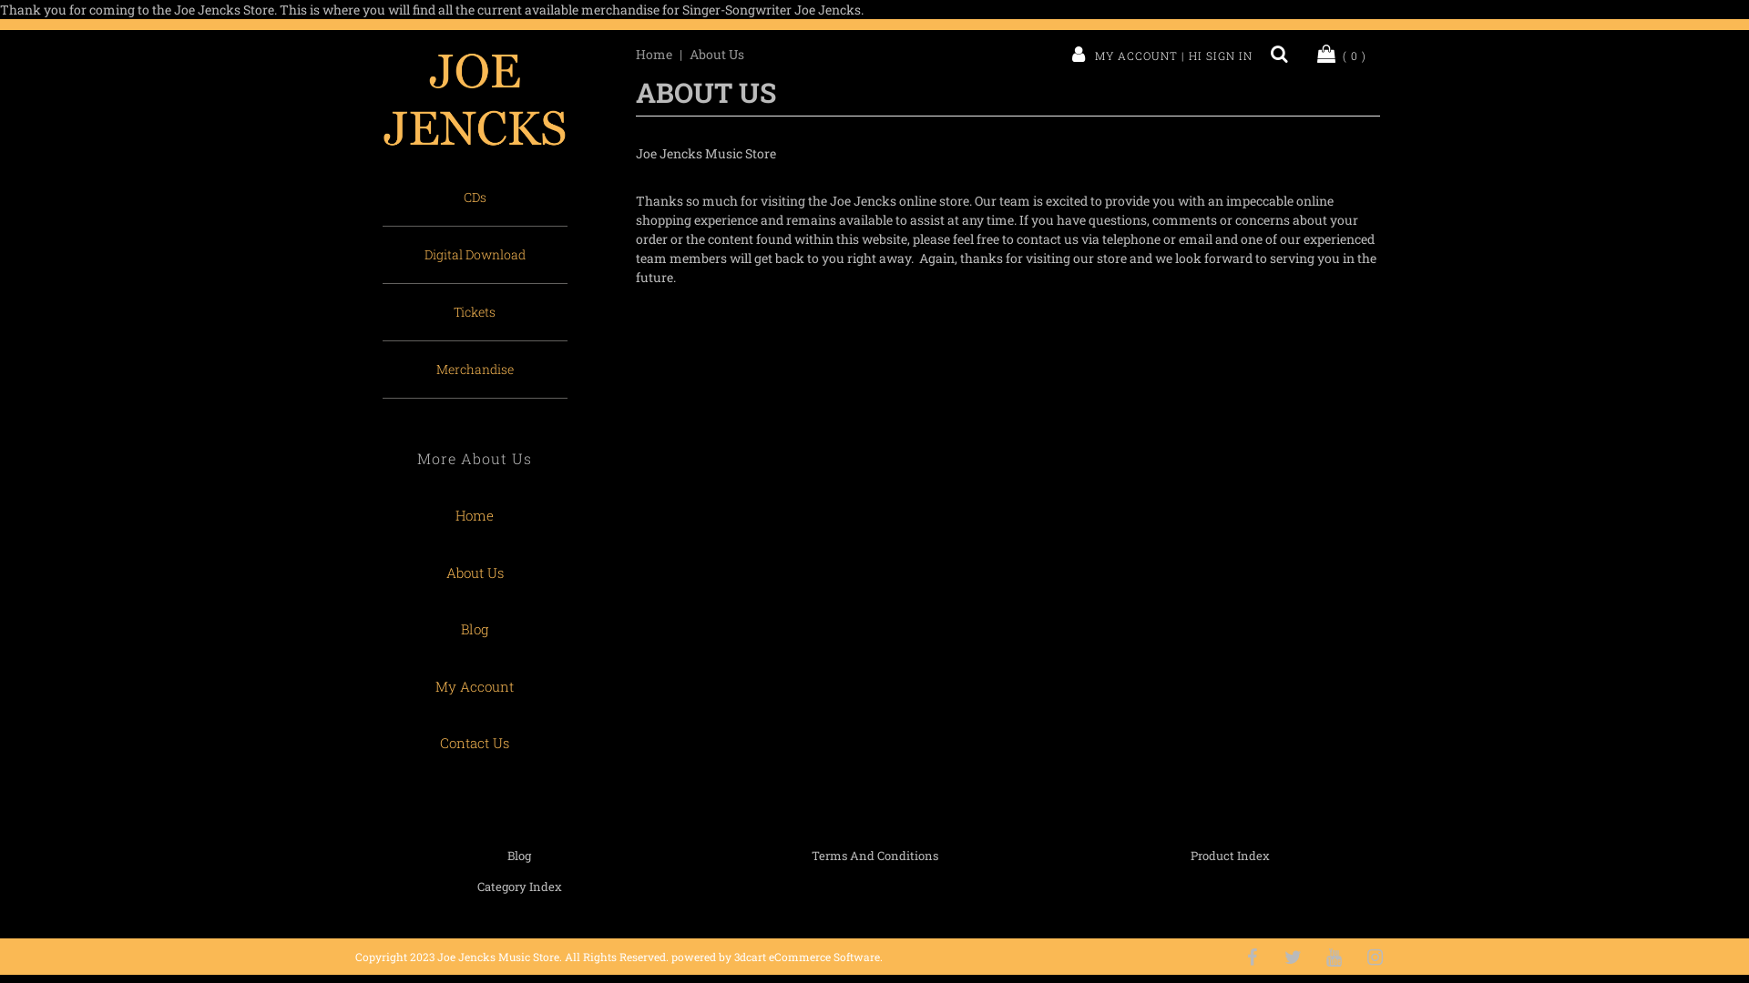  I want to click on Product Index, so click(1230, 855).